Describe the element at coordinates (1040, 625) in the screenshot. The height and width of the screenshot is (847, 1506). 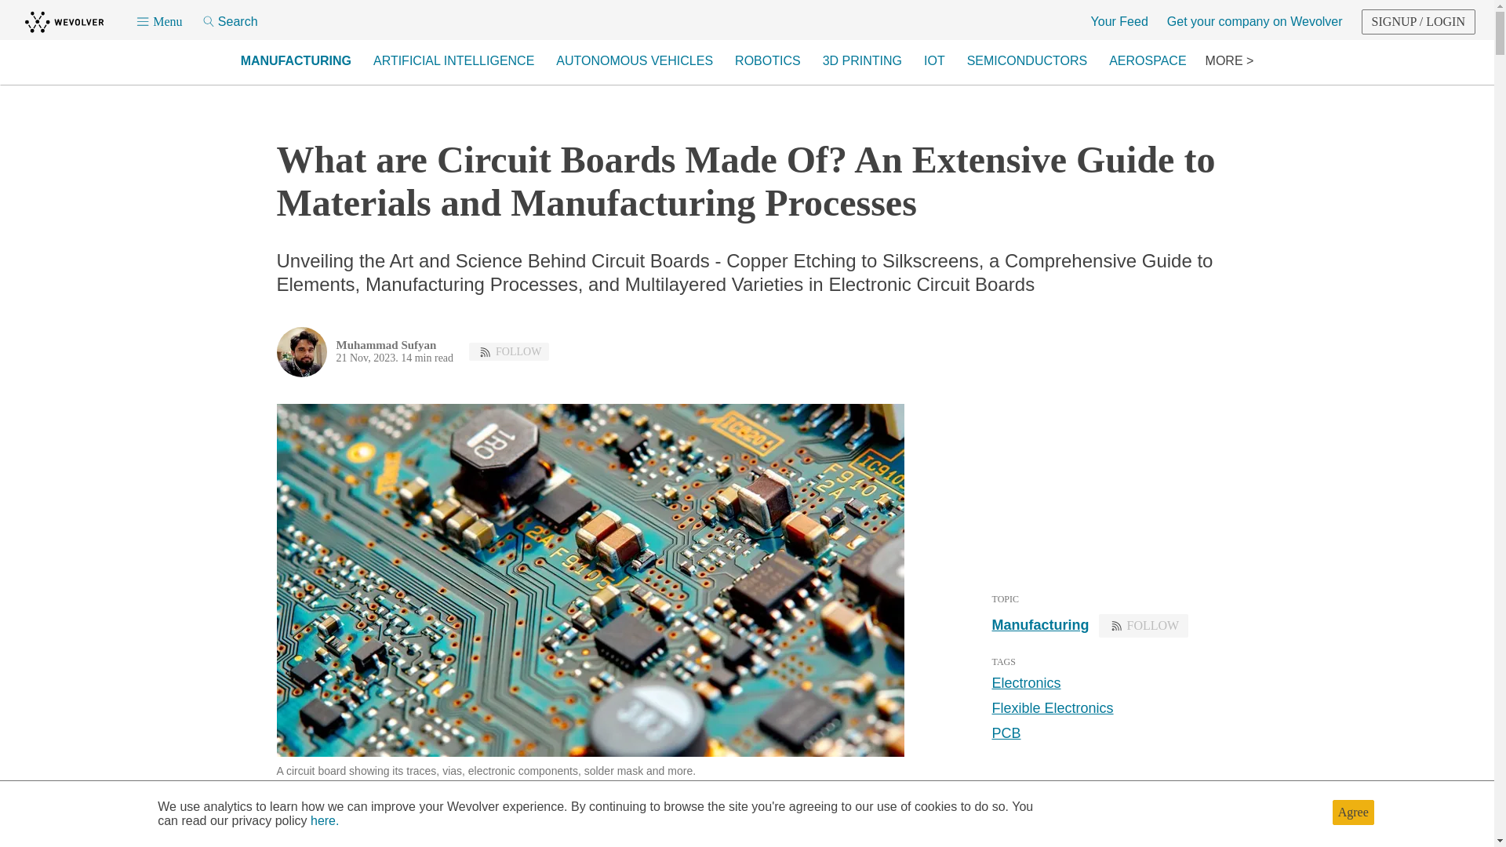
I see `Manufacturing` at that location.